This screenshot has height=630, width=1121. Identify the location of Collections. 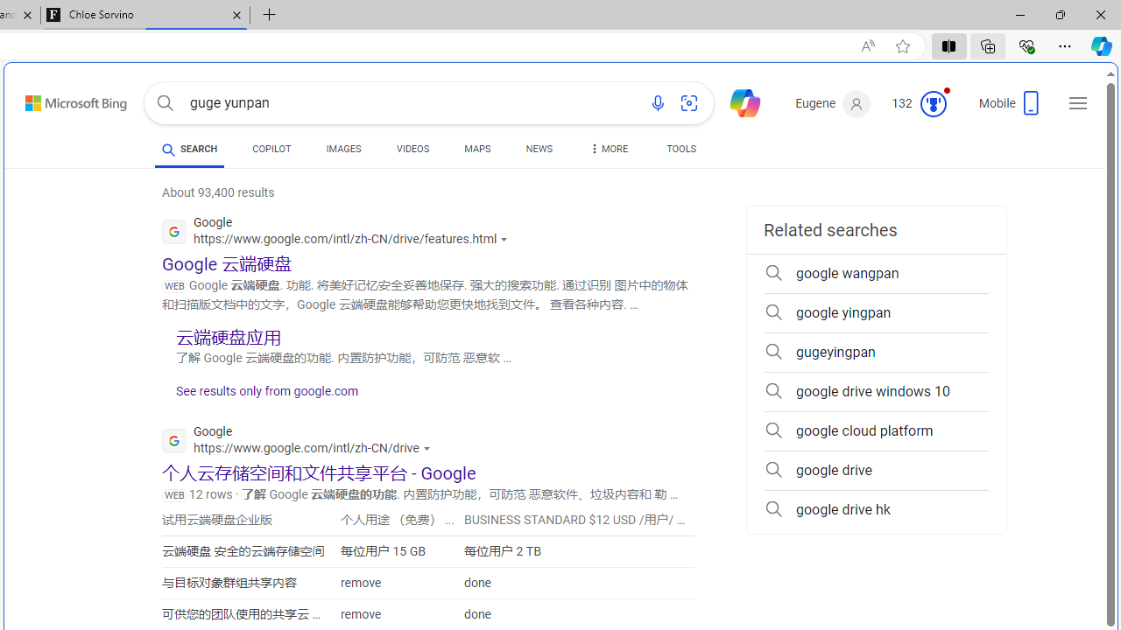
(988, 45).